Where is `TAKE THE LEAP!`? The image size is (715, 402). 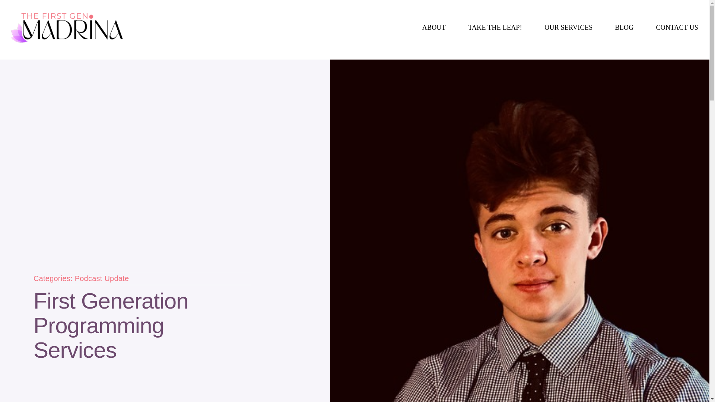
TAKE THE LEAP! is located at coordinates (495, 28).